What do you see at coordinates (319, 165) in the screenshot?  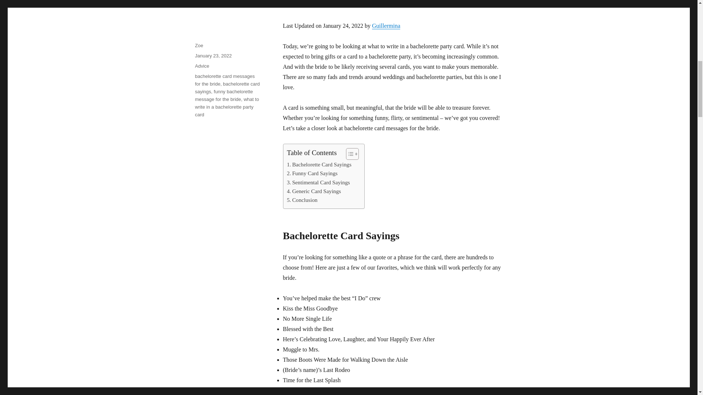 I see `Bachelorette Card Sayings` at bounding box center [319, 165].